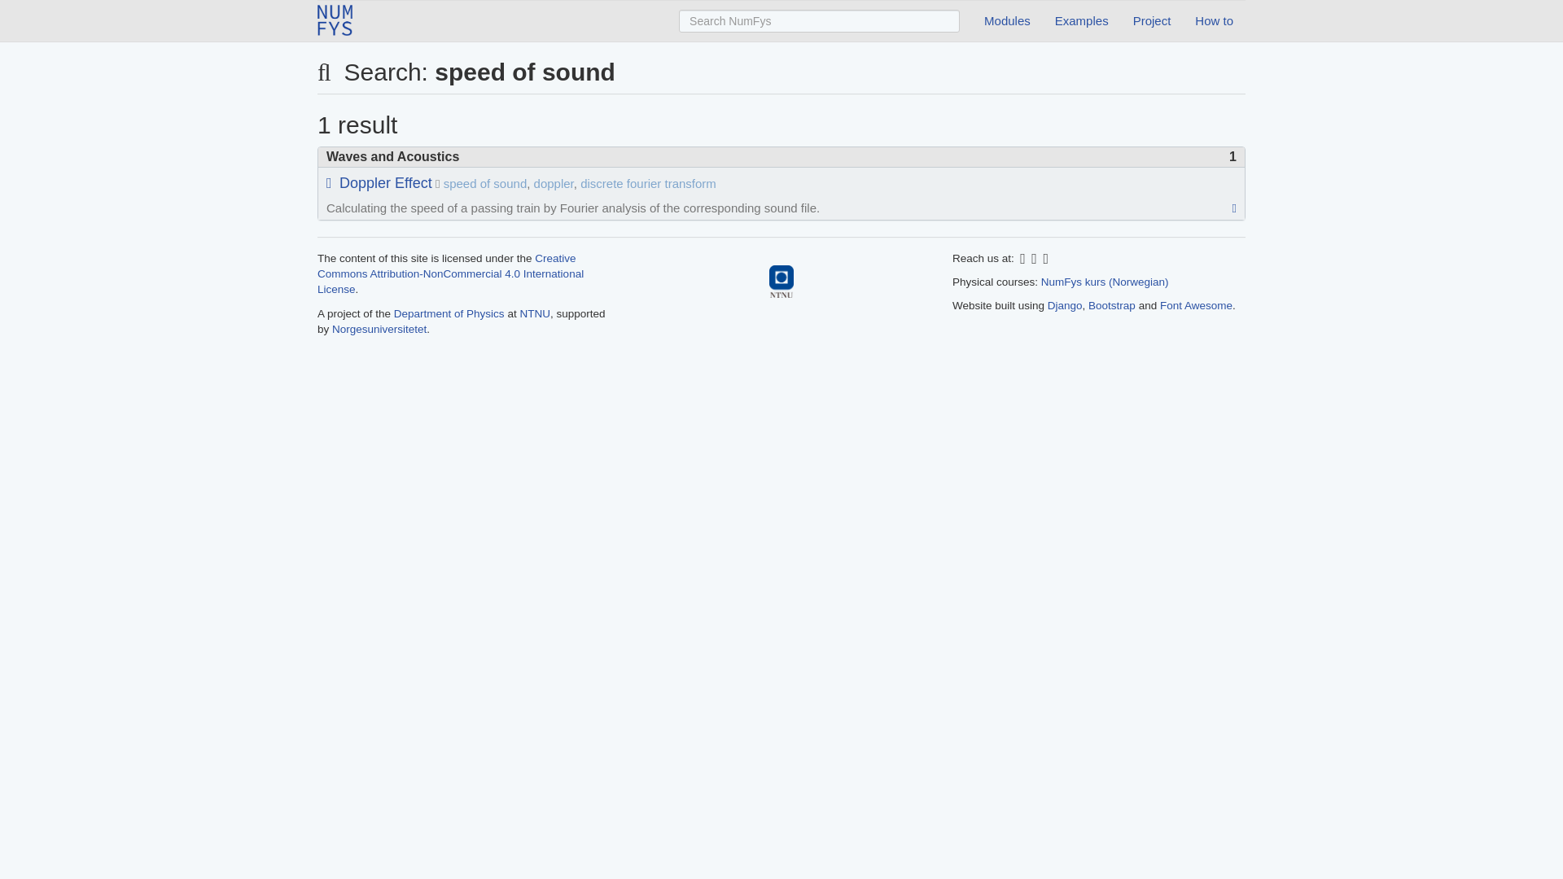  What do you see at coordinates (1196, 306) in the screenshot?
I see `Font Awesome` at bounding box center [1196, 306].